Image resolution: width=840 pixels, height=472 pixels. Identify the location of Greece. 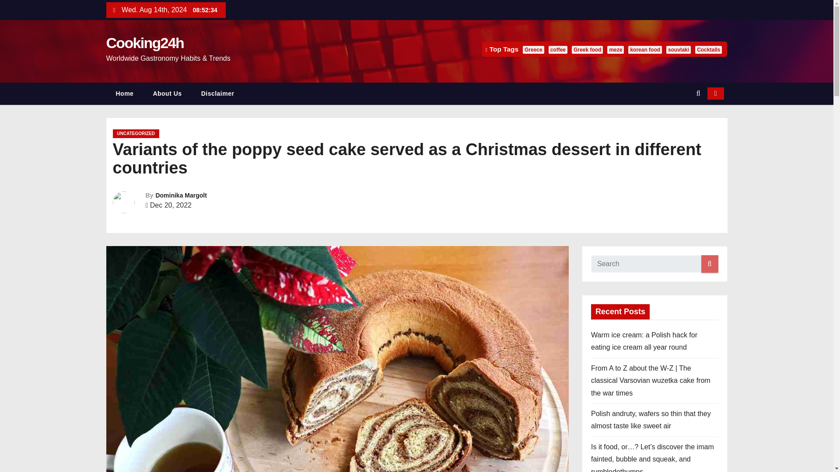
(533, 50).